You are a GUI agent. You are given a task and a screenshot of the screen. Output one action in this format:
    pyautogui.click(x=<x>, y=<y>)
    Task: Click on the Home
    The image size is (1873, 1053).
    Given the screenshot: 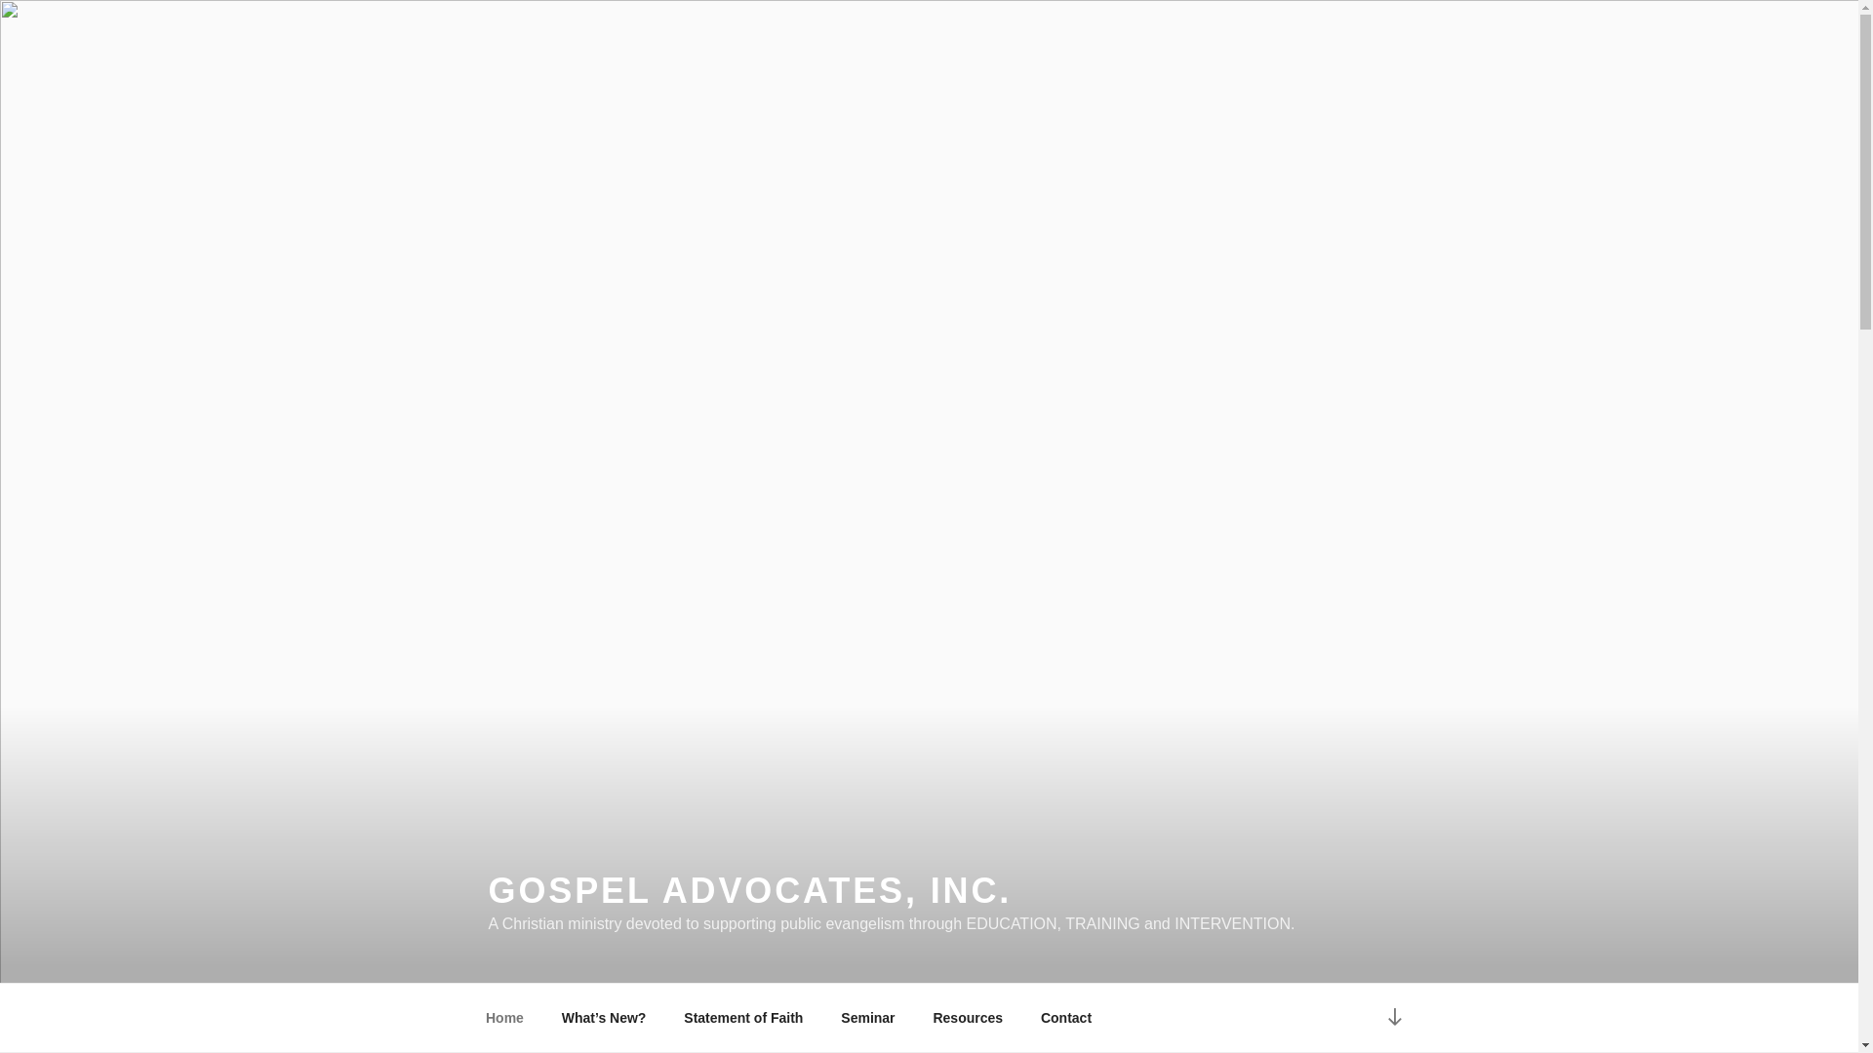 What is the action you would take?
    pyautogui.click(x=504, y=1018)
    